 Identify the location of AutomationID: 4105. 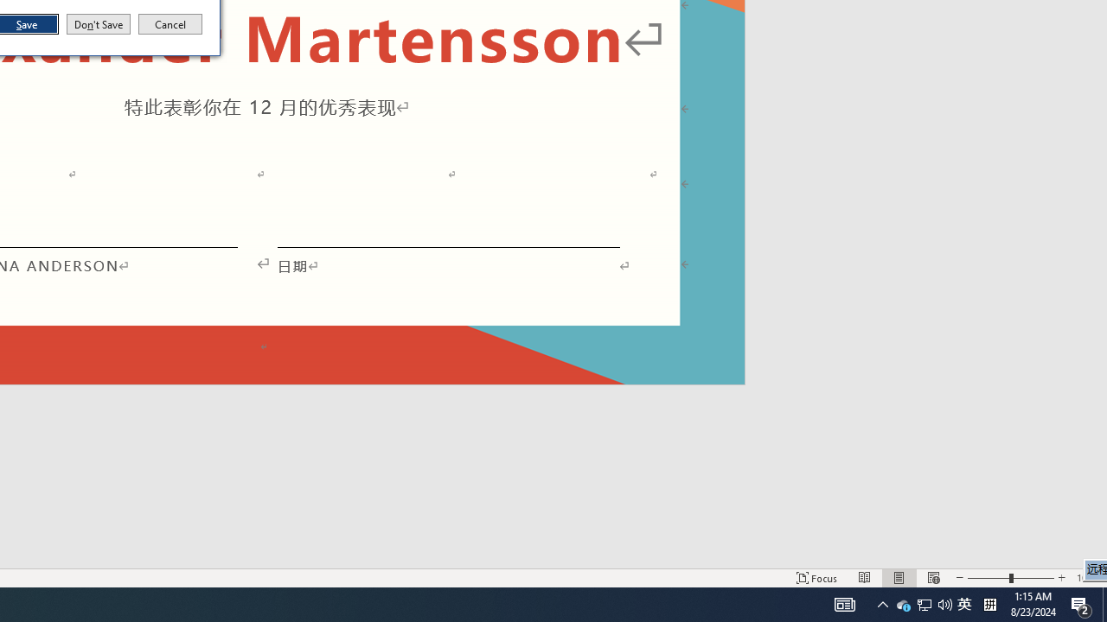
(99, 24).